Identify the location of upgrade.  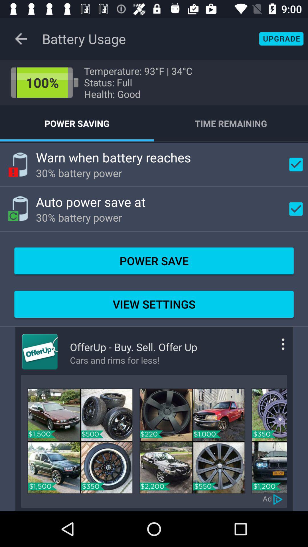
(281, 39).